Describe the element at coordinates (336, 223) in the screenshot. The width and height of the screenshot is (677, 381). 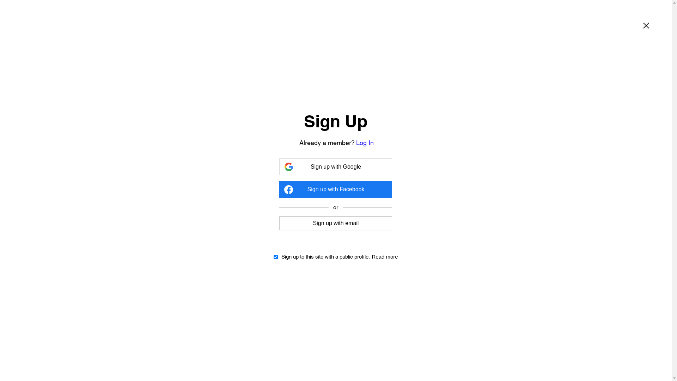
I see `Sign up with email` at that location.